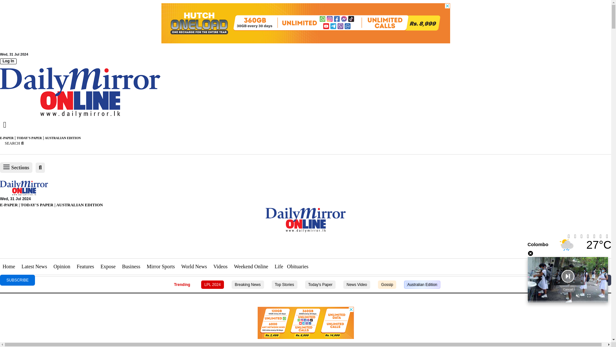 This screenshot has width=616, height=347. I want to click on Unmute, so click(577, 297).